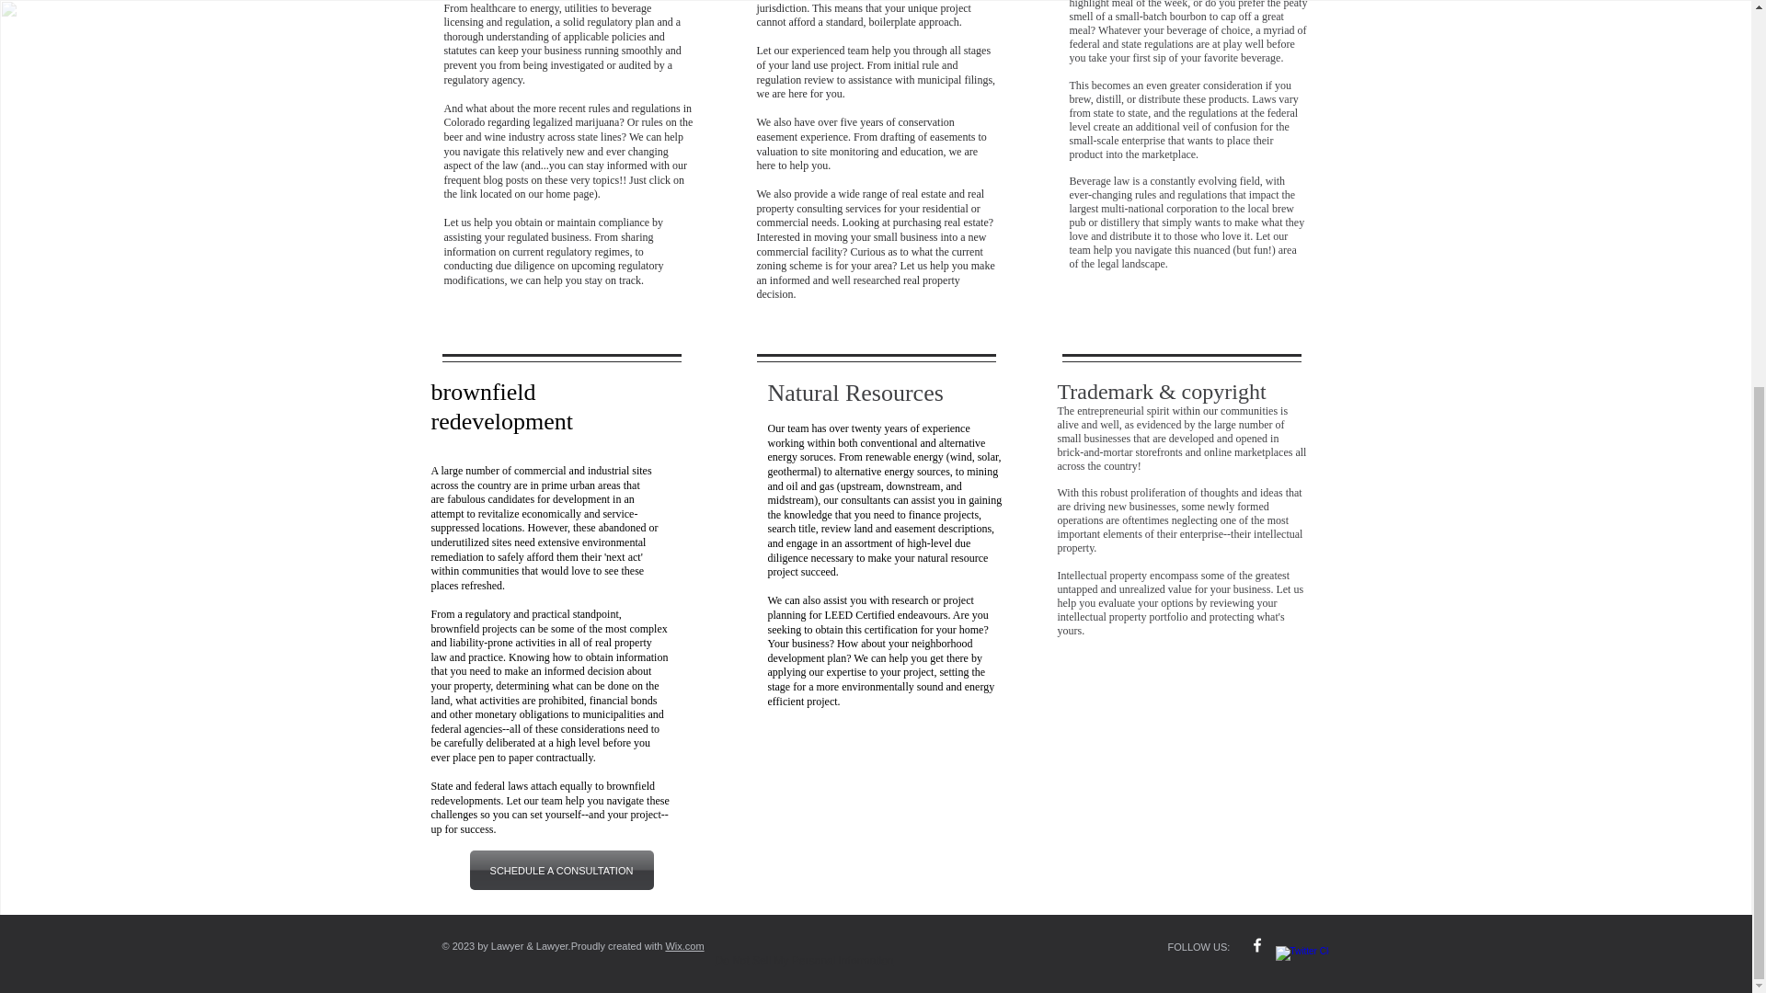 Image resolution: width=1766 pixels, height=993 pixels. Describe the element at coordinates (561, 870) in the screenshot. I see `SCHEDULE A CONSULTATION` at that location.